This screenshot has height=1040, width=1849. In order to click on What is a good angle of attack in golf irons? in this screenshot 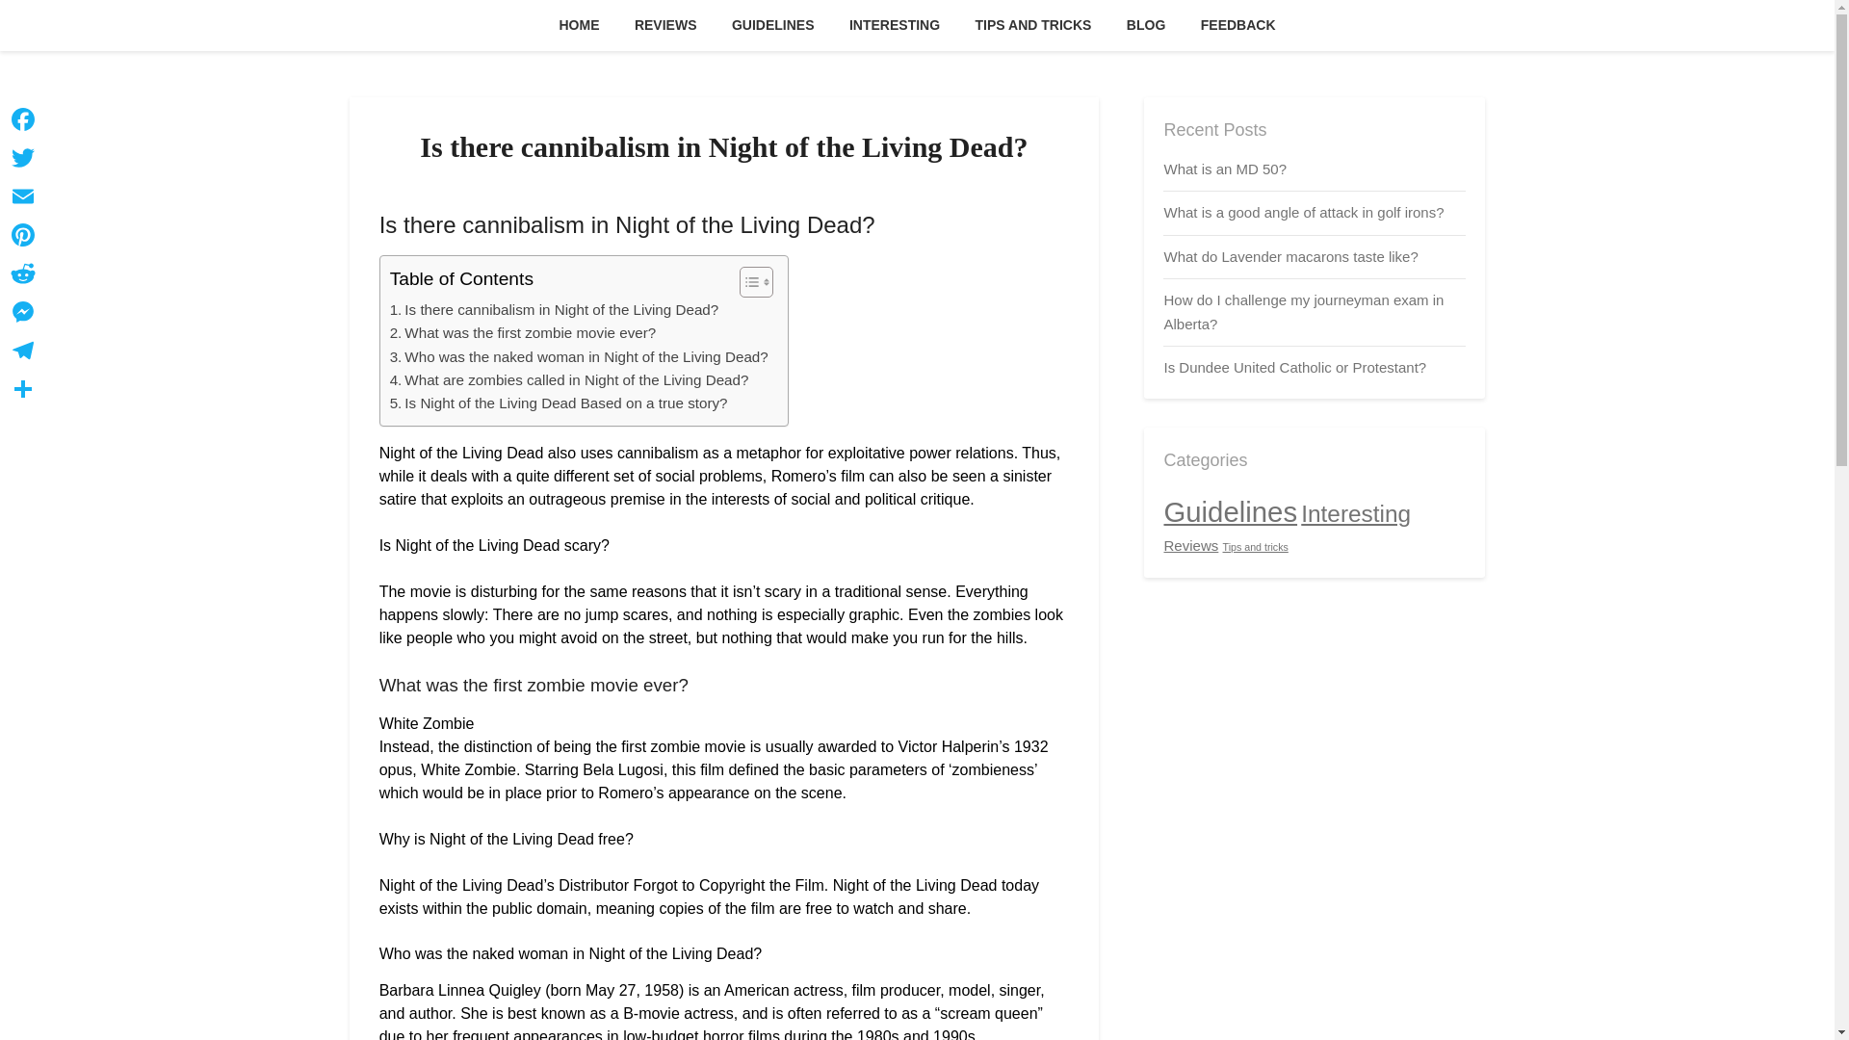, I will do `click(1303, 212)`.